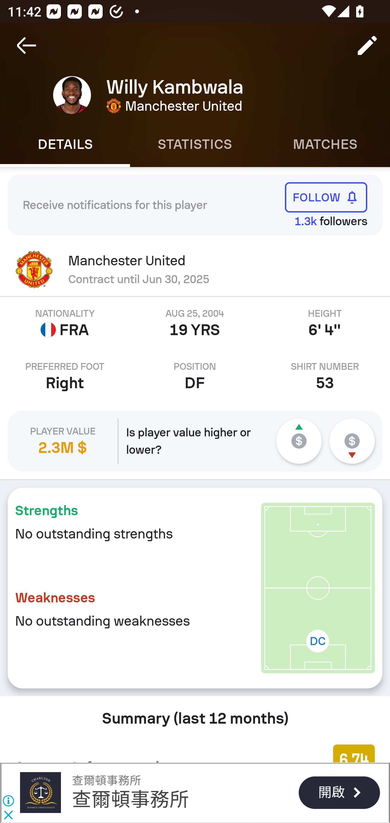  What do you see at coordinates (339, 792) in the screenshot?
I see `開啟` at bounding box center [339, 792].